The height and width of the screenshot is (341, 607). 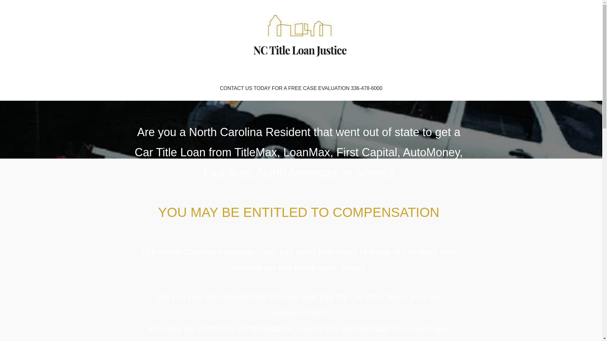 What do you see at coordinates (301, 88) in the screenshot?
I see `CONTACT US TODAY FOR A FREE CASE EVALUATION 336-478-6000` at bounding box center [301, 88].